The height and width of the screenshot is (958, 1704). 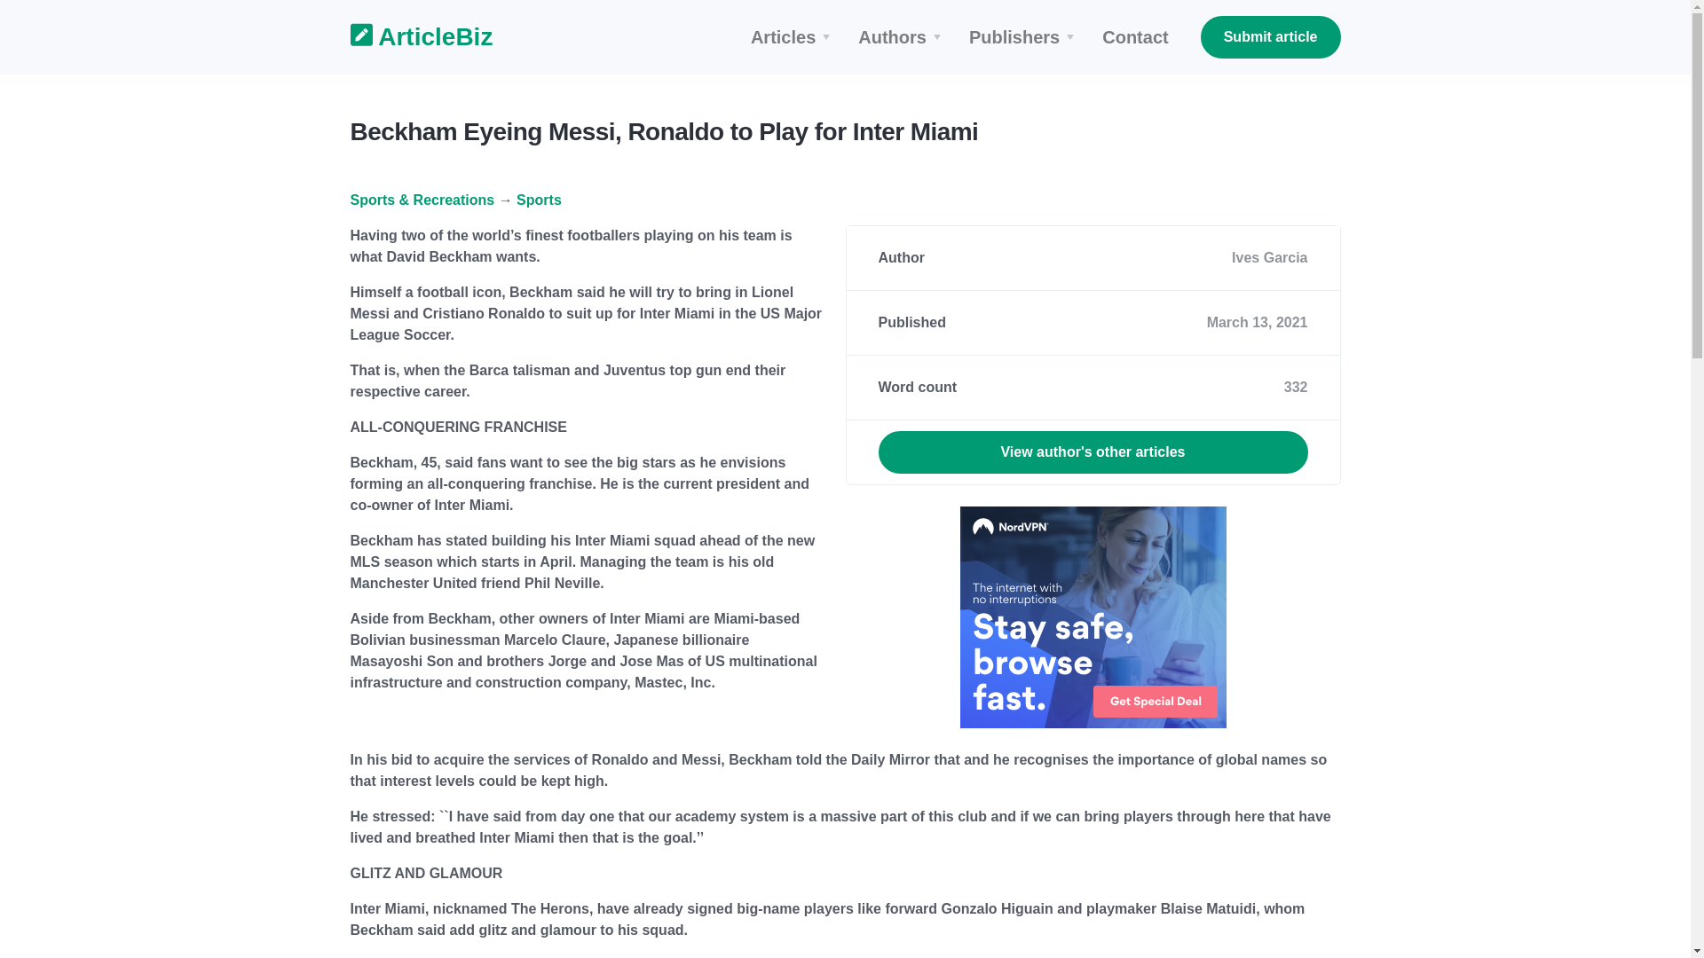 What do you see at coordinates (409, 37) in the screenshot?
I see `ArticleBiz` at bounding box center [409, 37].